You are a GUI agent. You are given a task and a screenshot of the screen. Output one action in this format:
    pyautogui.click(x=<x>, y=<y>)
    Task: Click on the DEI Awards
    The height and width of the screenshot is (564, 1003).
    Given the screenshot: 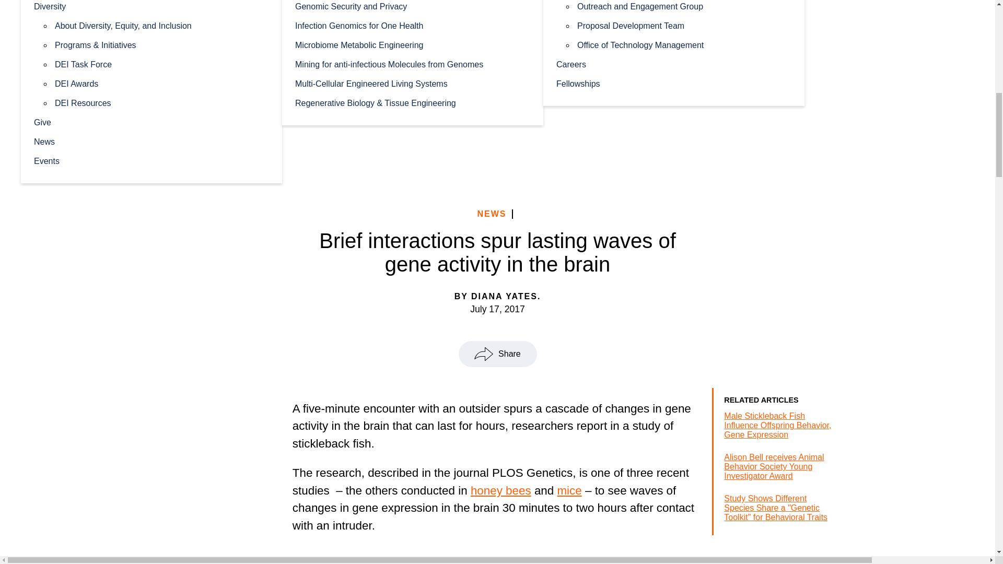 What is the action you would take?
    pyautogui.click(x=162, y=84)
    